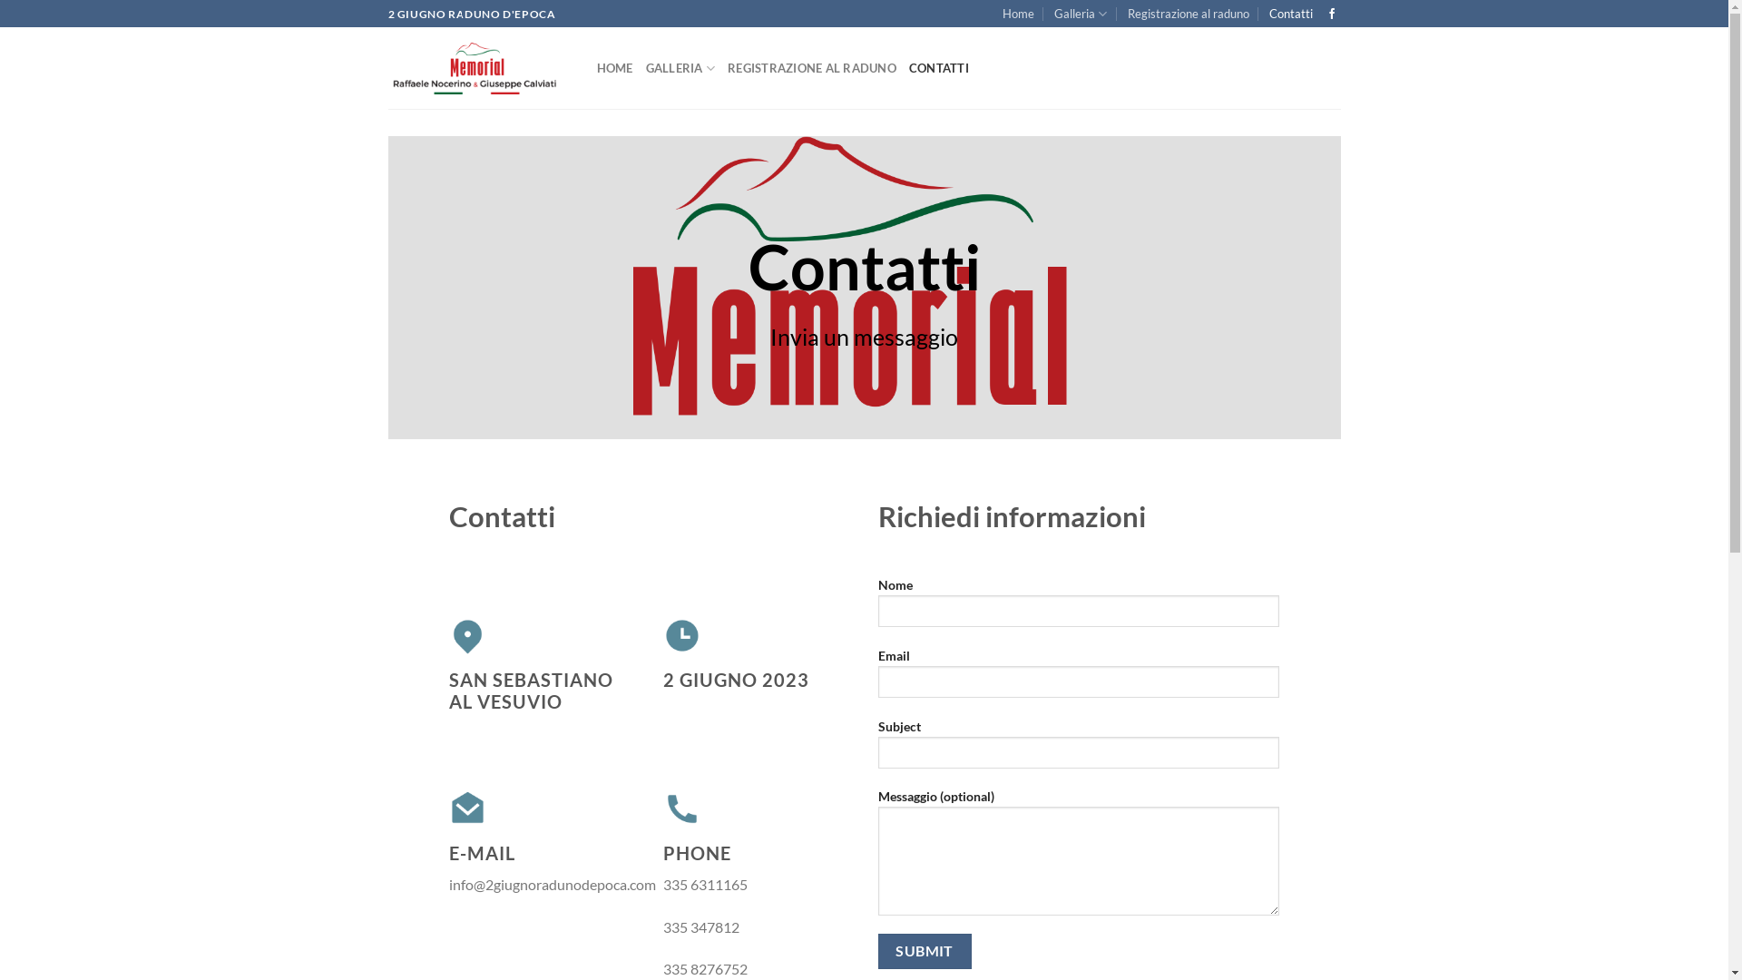 This screenshot has width=1742, height=980. Describe the element at coordinates (479, 69) in the screenshot. I see `2GiugnoRadunod'Epoca` at that location.